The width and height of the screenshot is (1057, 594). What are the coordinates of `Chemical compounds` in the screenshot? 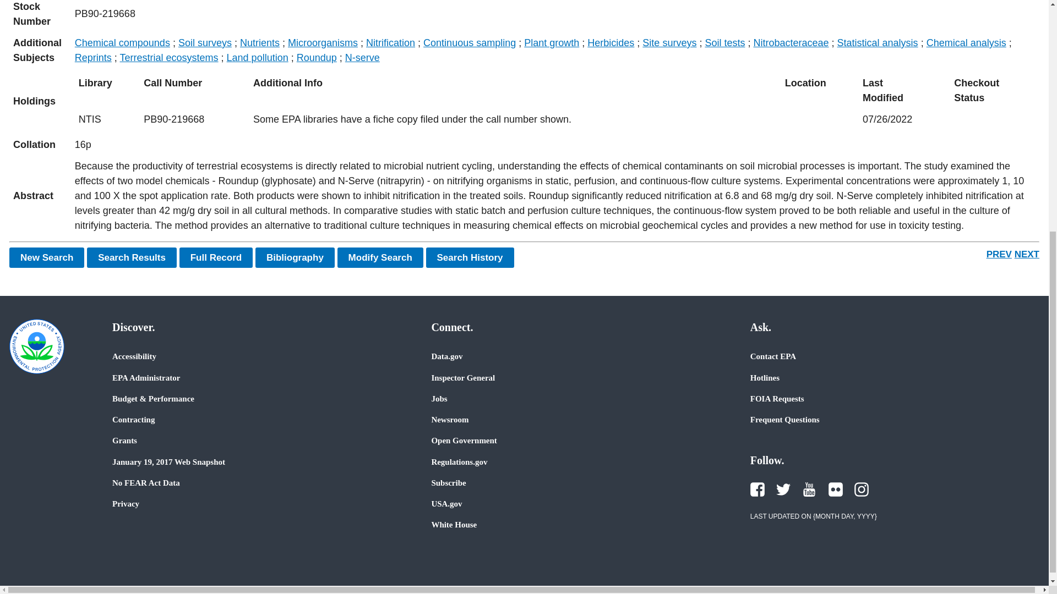 It's located at (122, 43).